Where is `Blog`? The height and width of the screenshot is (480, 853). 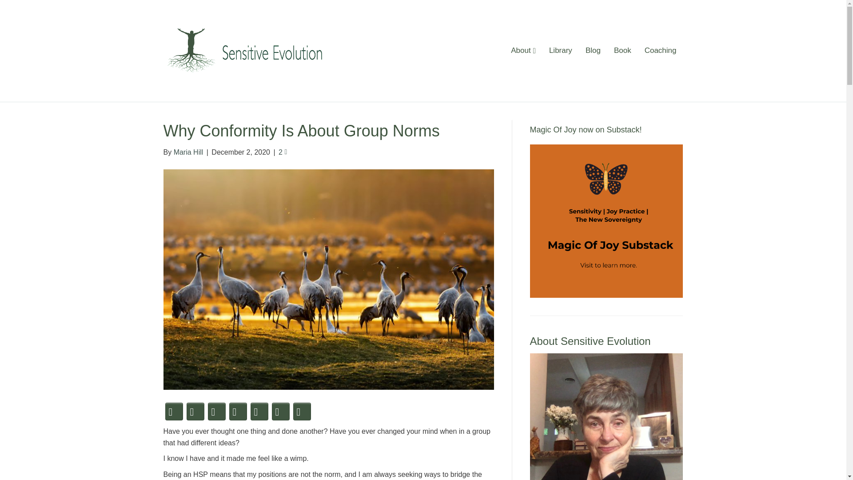
Blog is located at coordinates (593, 51).